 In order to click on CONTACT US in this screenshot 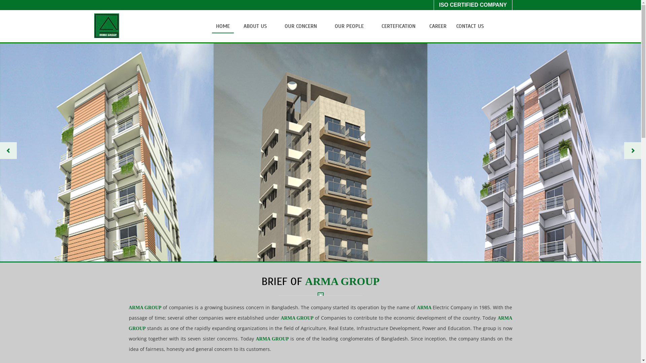, I will do `click(470, 26)`.